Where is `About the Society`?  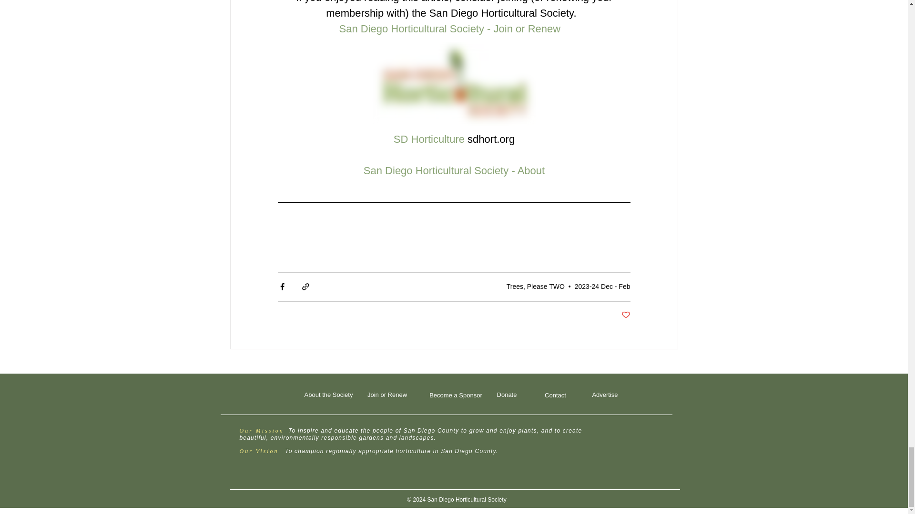 About the Society is located at coordinates (328, 395).